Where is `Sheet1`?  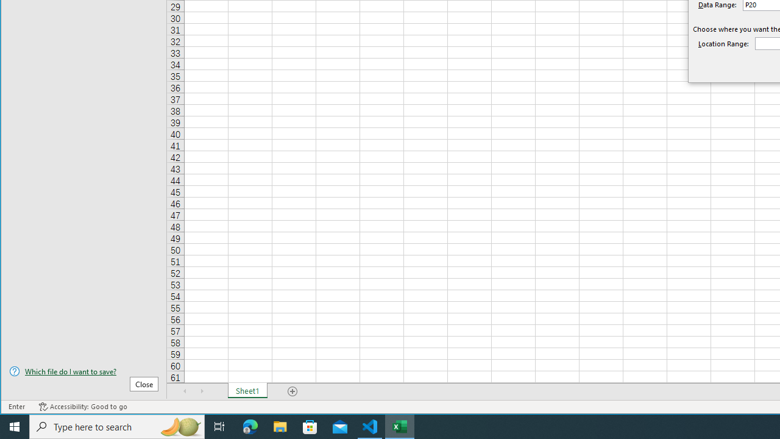 Sheet1 is located at coordinates (247, 391).